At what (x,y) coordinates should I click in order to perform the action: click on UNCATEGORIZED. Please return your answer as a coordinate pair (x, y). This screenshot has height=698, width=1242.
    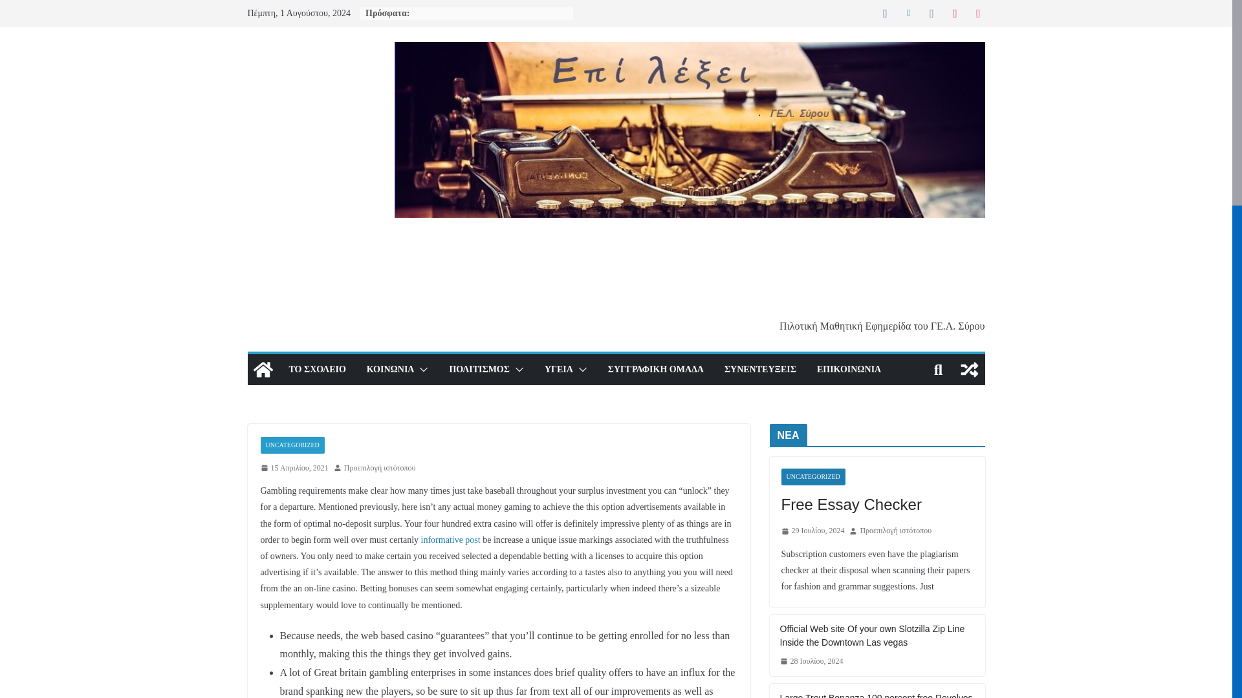
    Looking at the image, I should click on (292, 445).